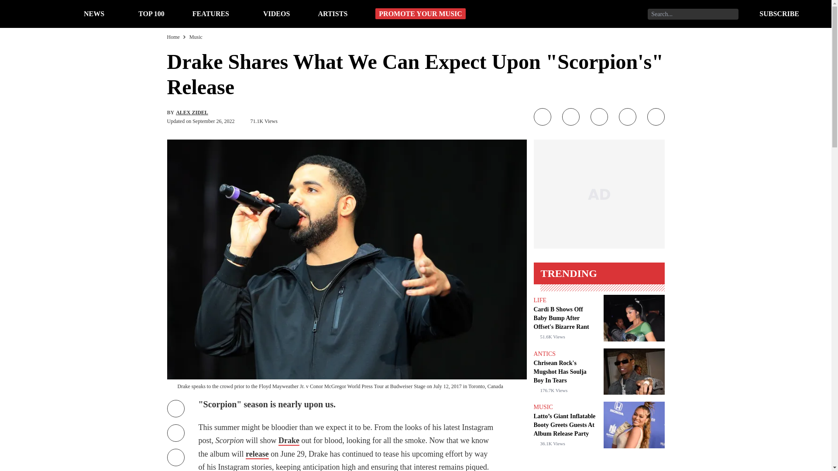  What do you see at coordinates (544, 353) in the screenshot?
I see `ANTICS` at bounding box center [544, 353].